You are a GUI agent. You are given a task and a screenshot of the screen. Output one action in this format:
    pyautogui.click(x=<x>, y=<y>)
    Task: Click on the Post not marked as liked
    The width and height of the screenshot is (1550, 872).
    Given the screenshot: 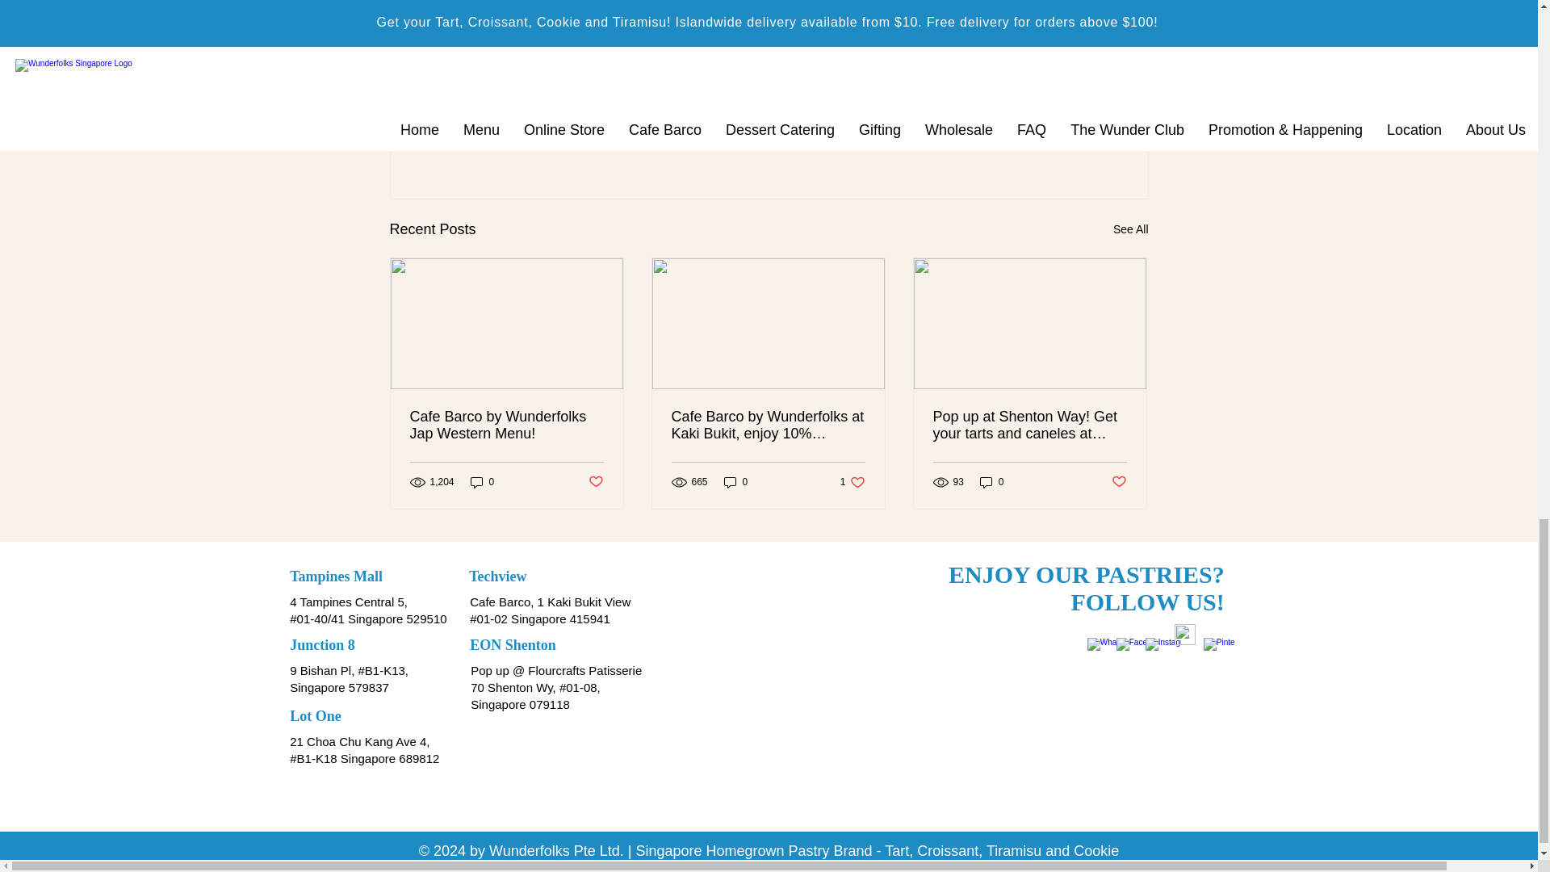 What is the action you would take?
    pyautogui.click(x=594, y=483)
    